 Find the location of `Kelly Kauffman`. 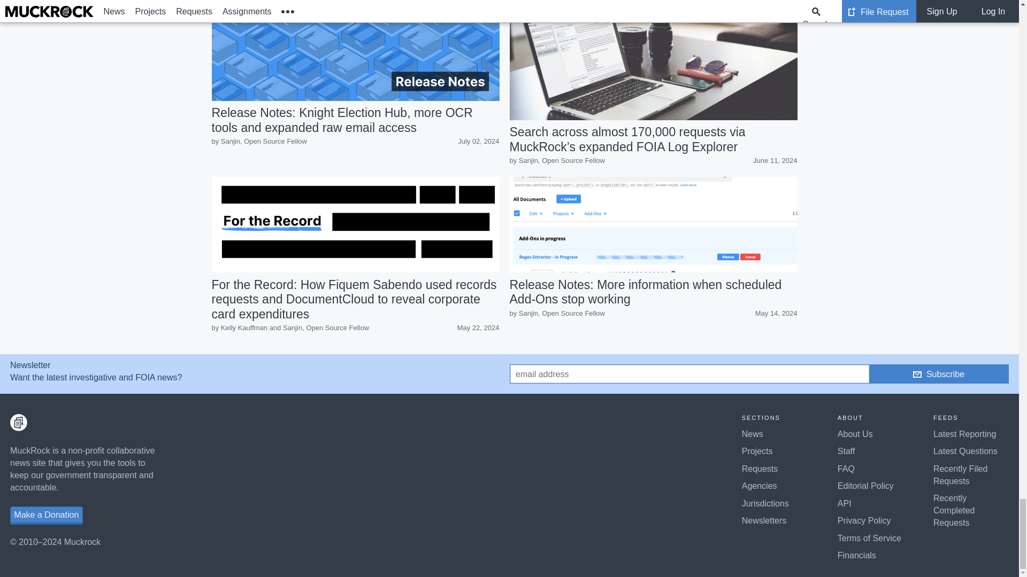

Kelly Kauffman is located at coordinates (244, 328).